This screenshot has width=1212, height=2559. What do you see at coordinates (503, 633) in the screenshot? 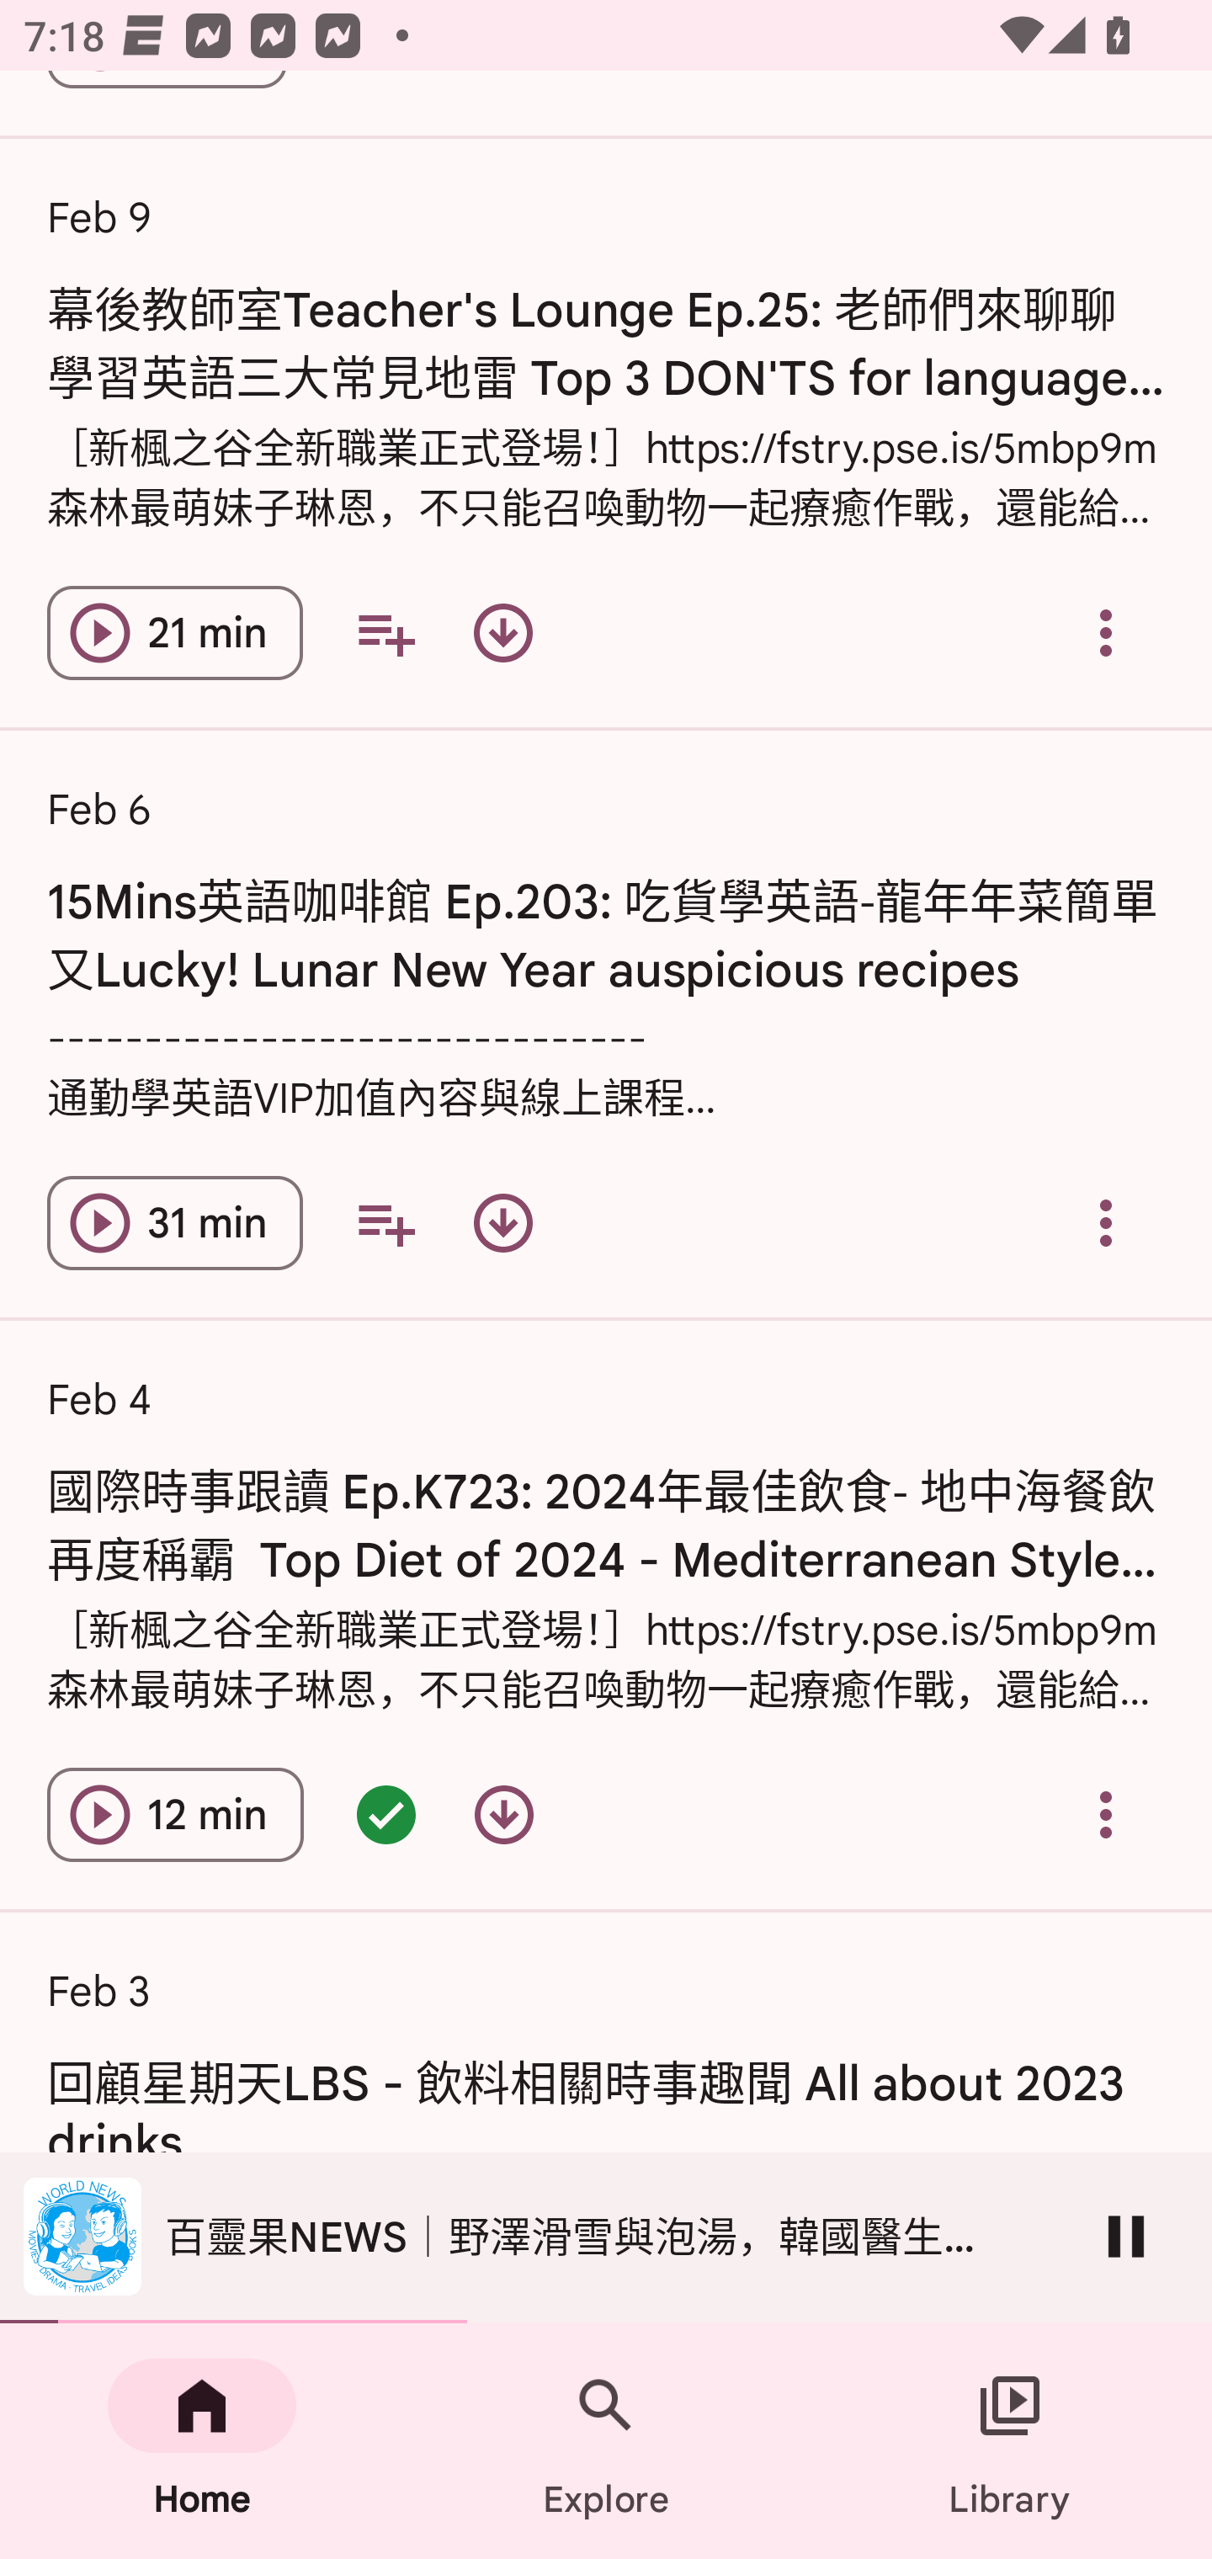
I see `Download episode` at bounding box center [503, 633].